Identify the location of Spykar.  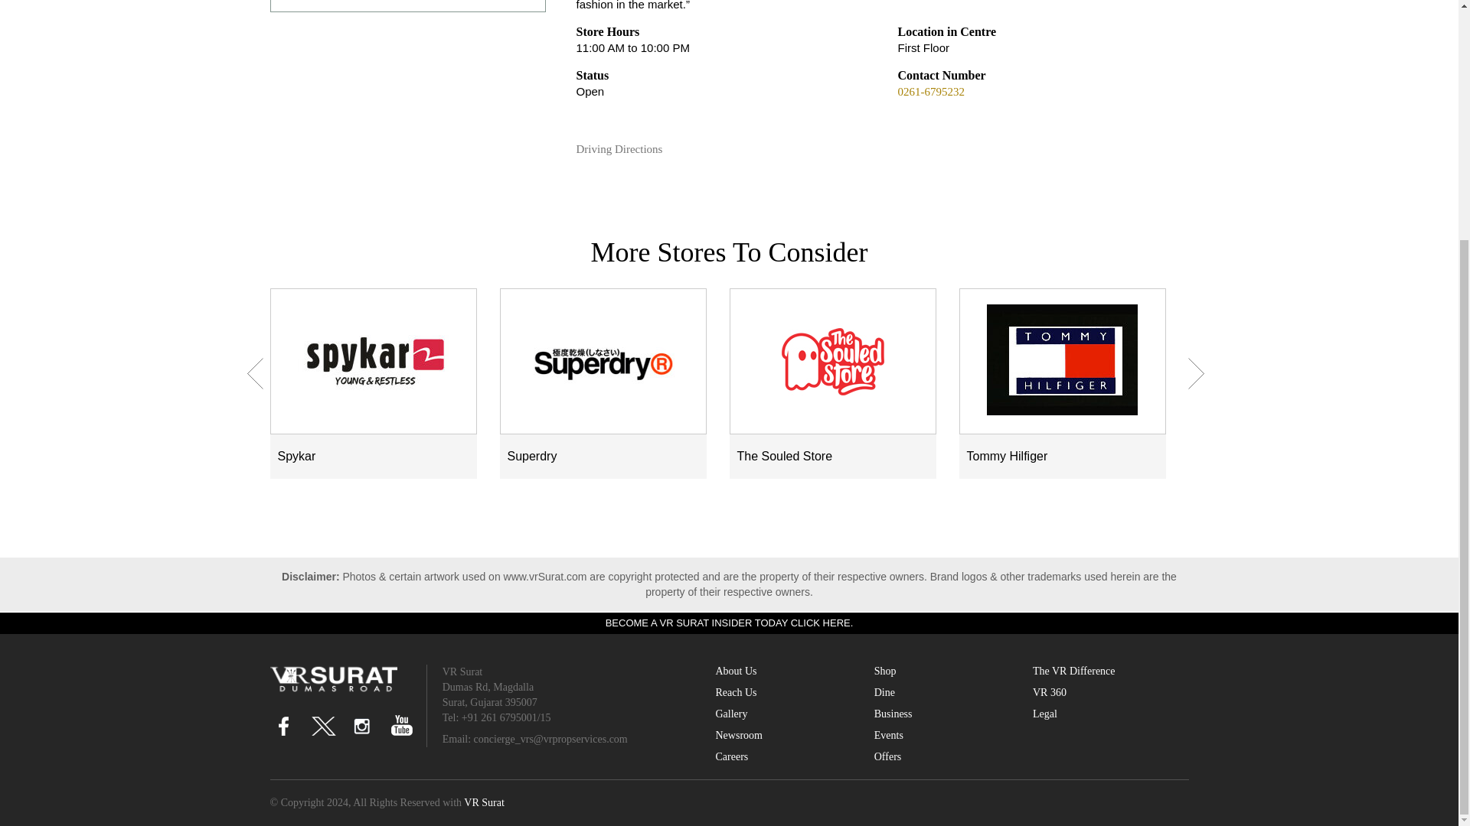
(373, 359).